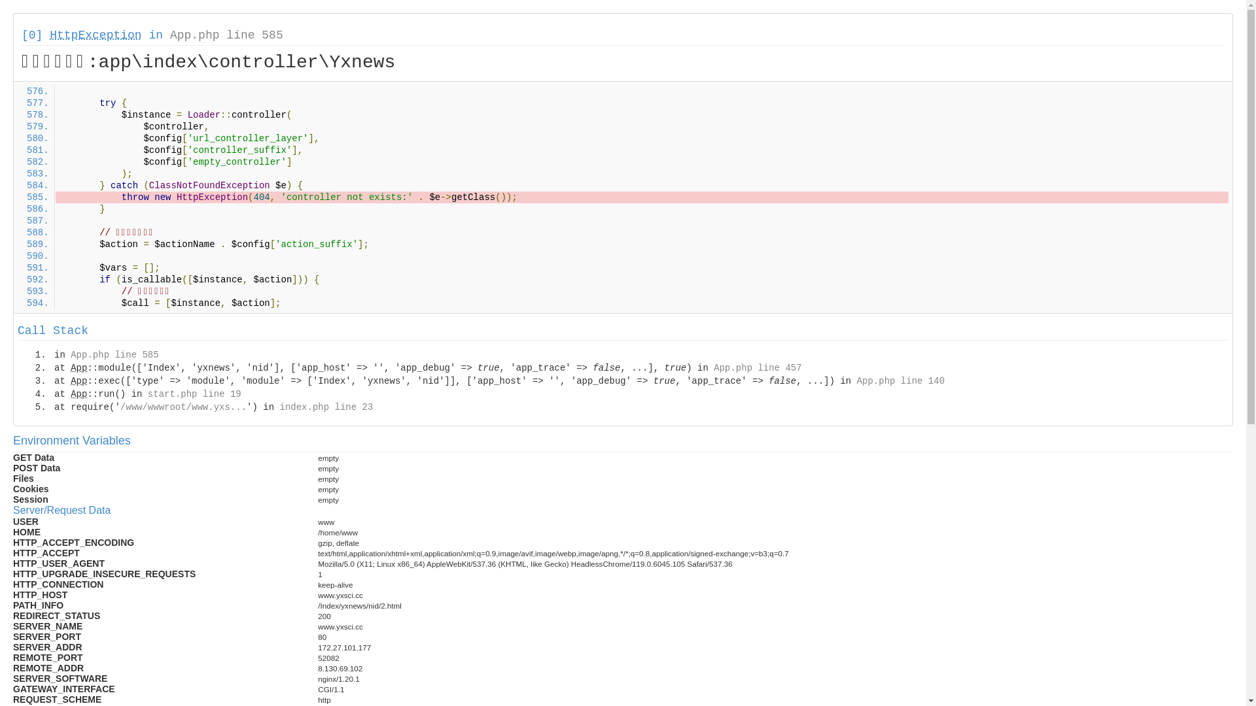 Image resolution: width=1256 pixels, height=706 pixels. What do you see at coordinates (326, 407) in the screenshot?
I see `index.php line 23` at bounding box center [326, 407].